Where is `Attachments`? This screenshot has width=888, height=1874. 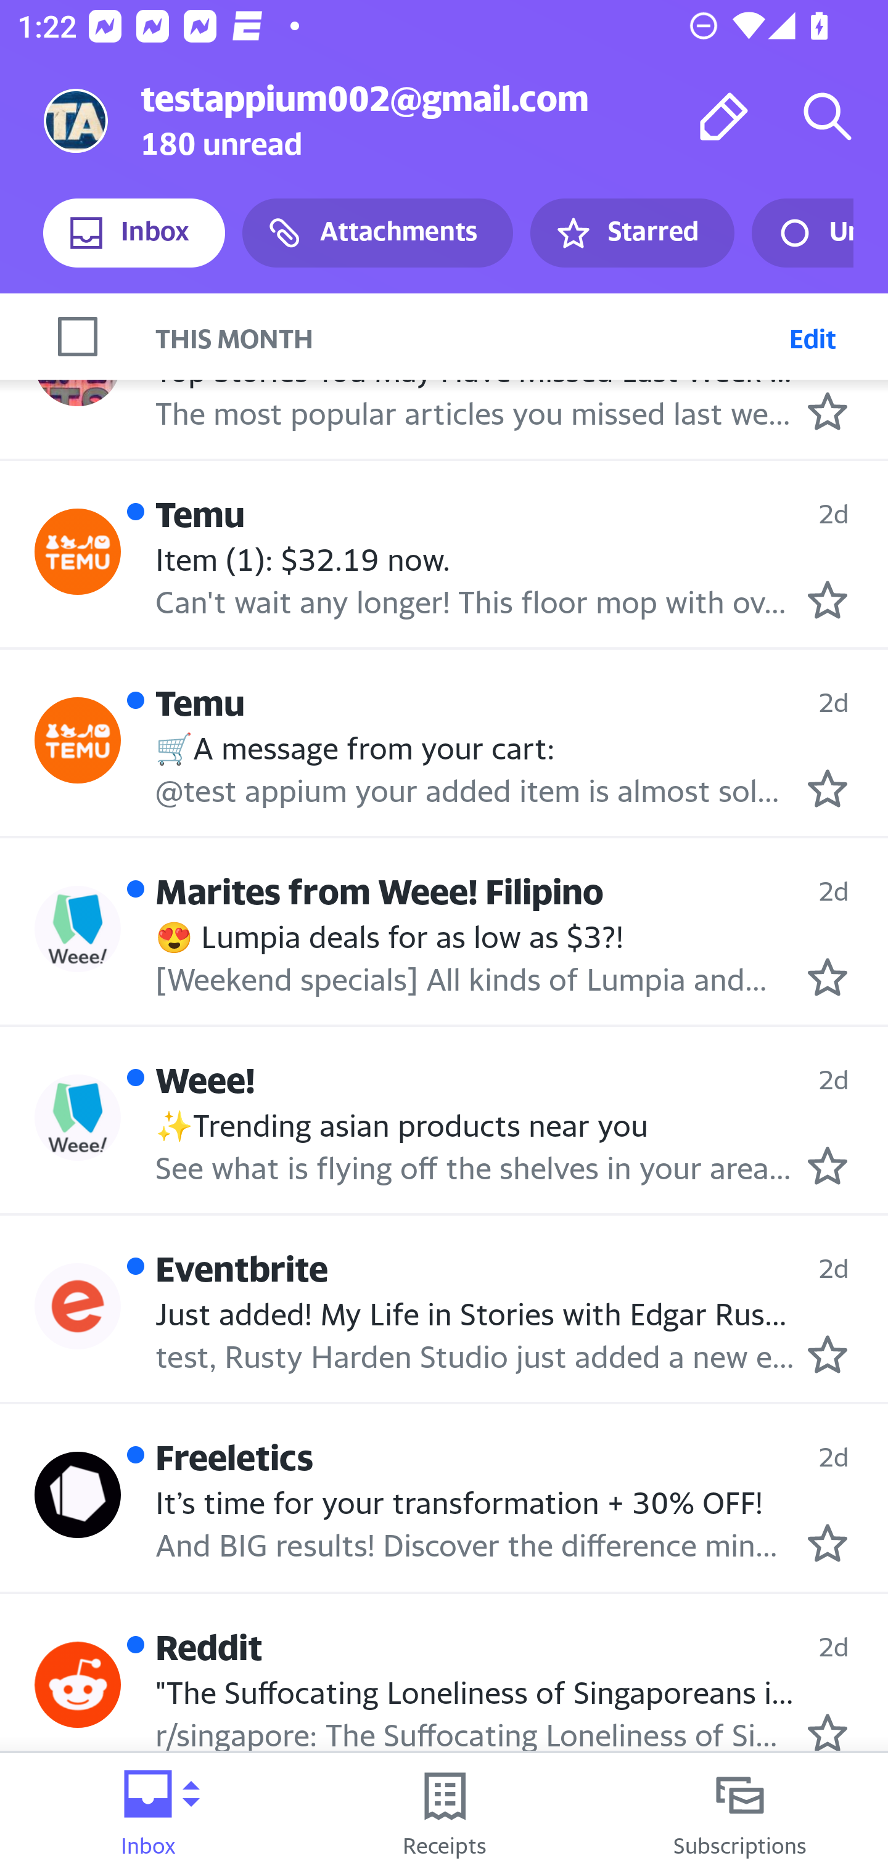 Attachments is located at coordinates (377, 233).